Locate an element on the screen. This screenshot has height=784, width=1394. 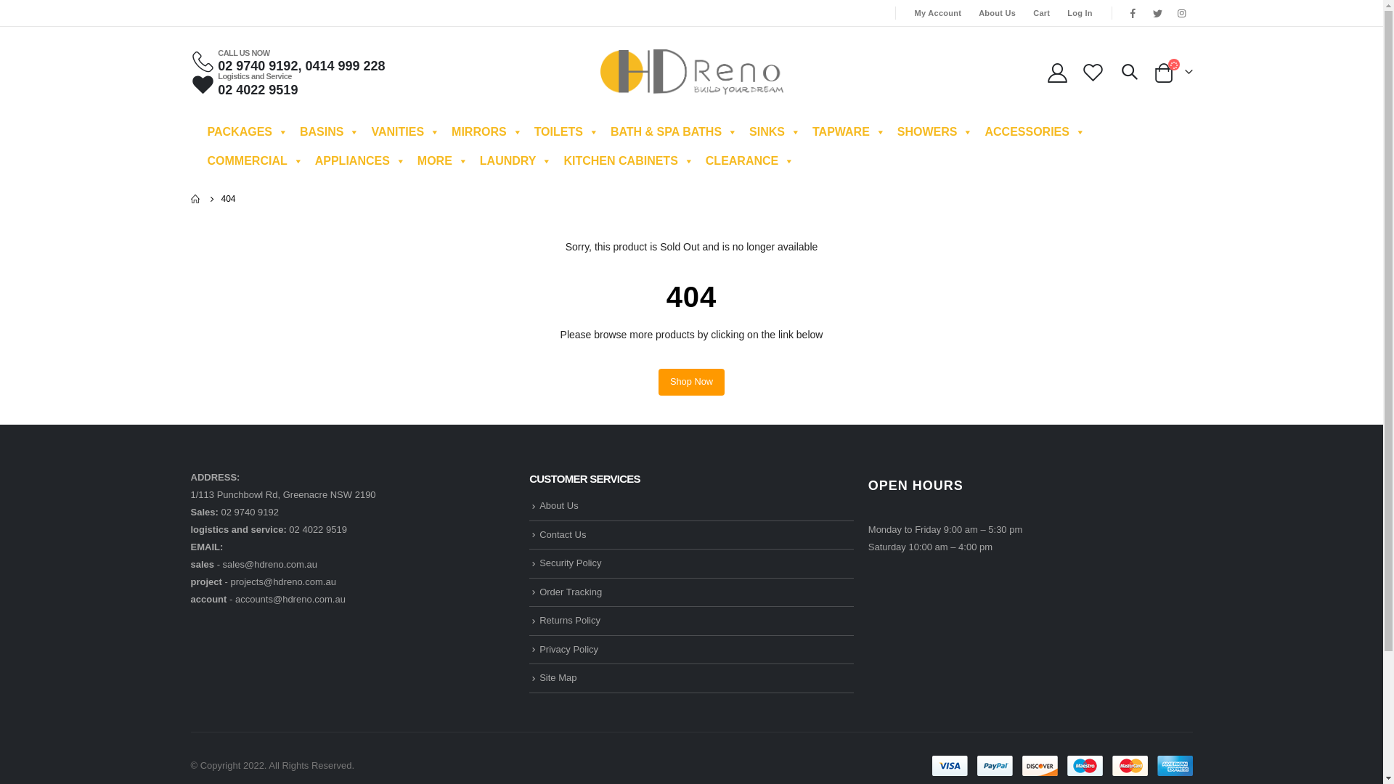
ACCESSORIES is located at coordinates (1035, 132).